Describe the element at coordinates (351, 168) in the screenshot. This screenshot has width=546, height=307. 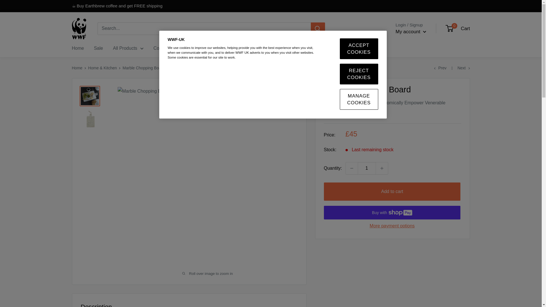
I see `Decrease quantity by 1` at that location.